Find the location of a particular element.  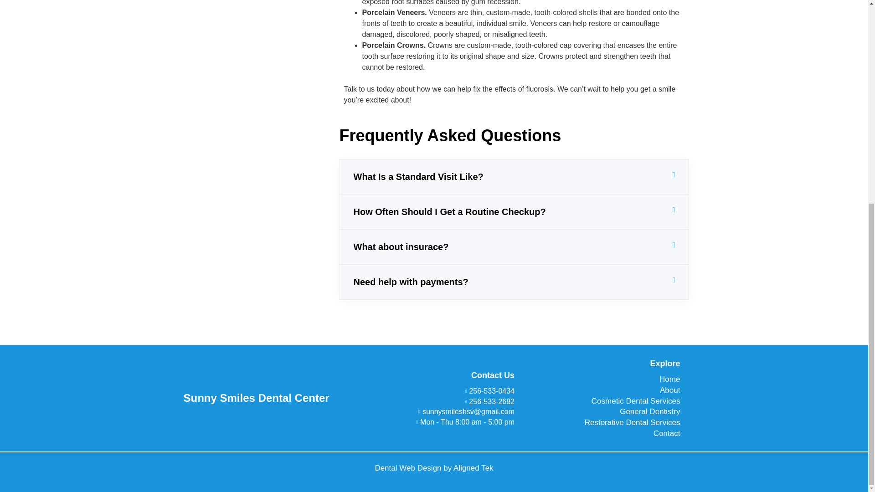

How Often Should I Get a Routine Checkup? is located at coordinates (449, 211).